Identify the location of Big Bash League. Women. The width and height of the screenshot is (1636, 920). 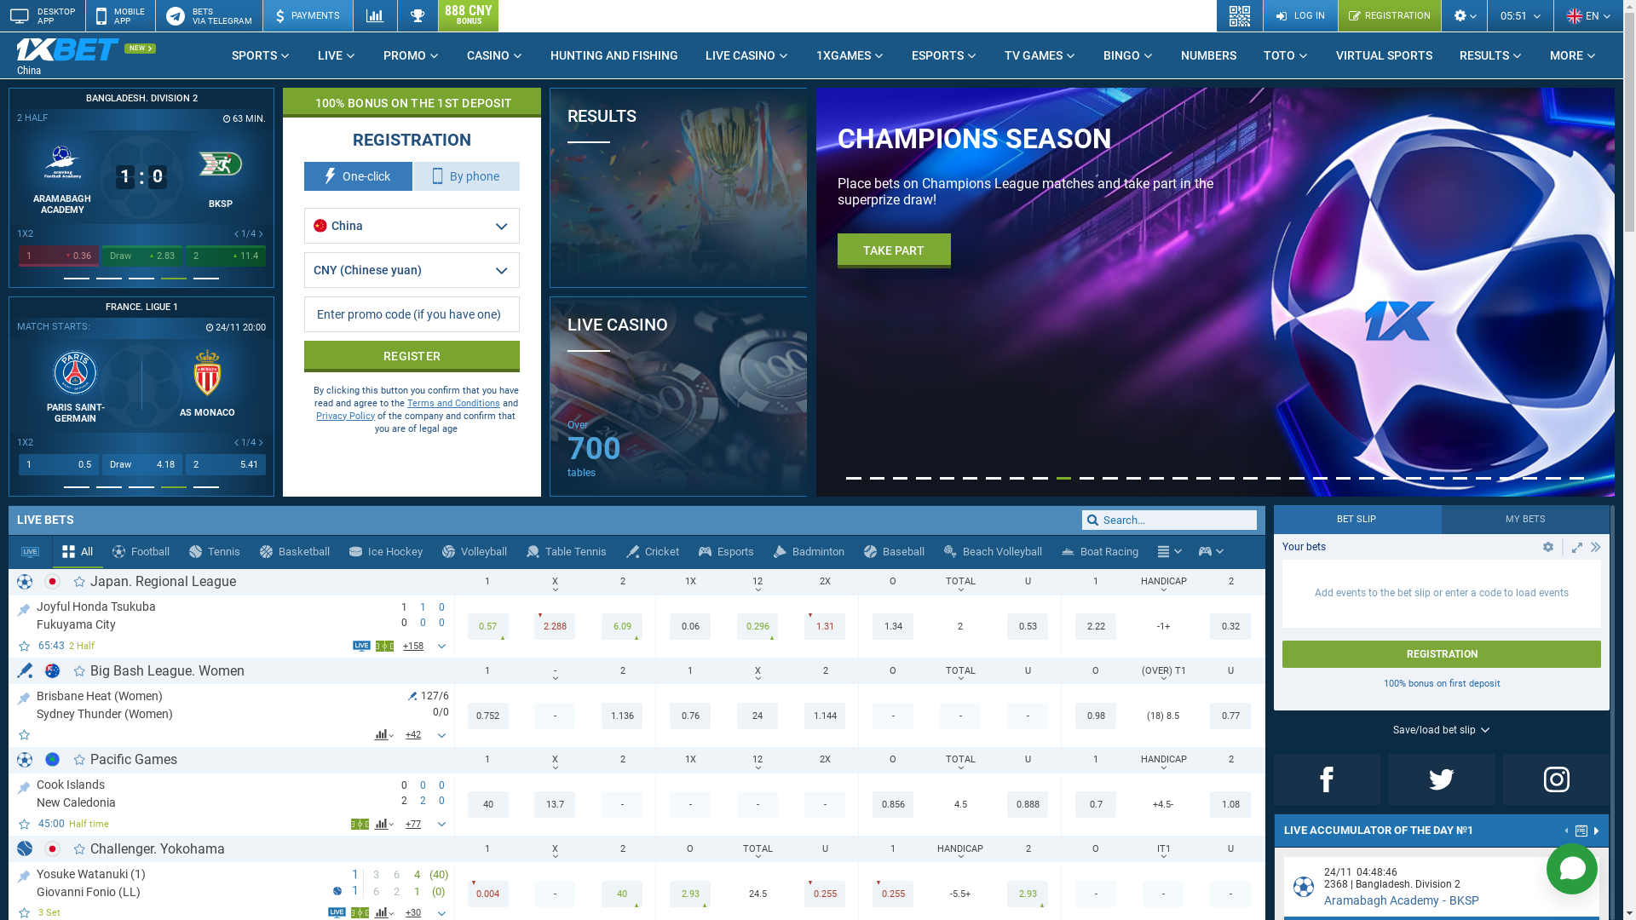
(167, 671).